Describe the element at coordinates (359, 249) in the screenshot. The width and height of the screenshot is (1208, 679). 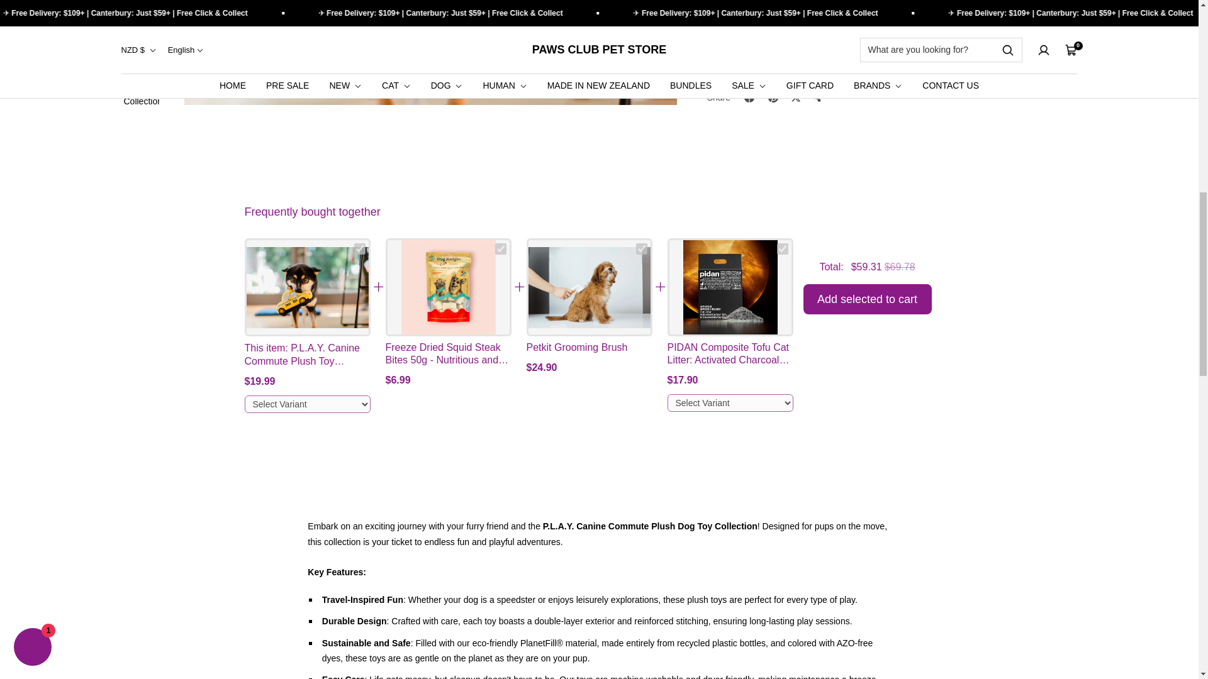
I see `on` at that location.